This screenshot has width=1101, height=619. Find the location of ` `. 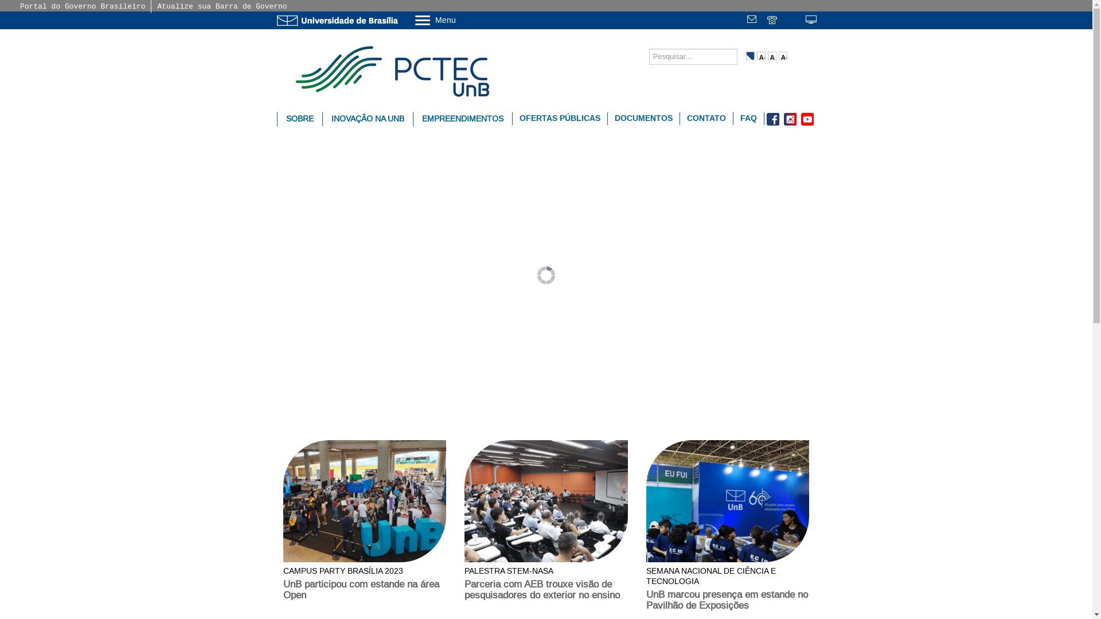

  is located at coordinates (753, 21).